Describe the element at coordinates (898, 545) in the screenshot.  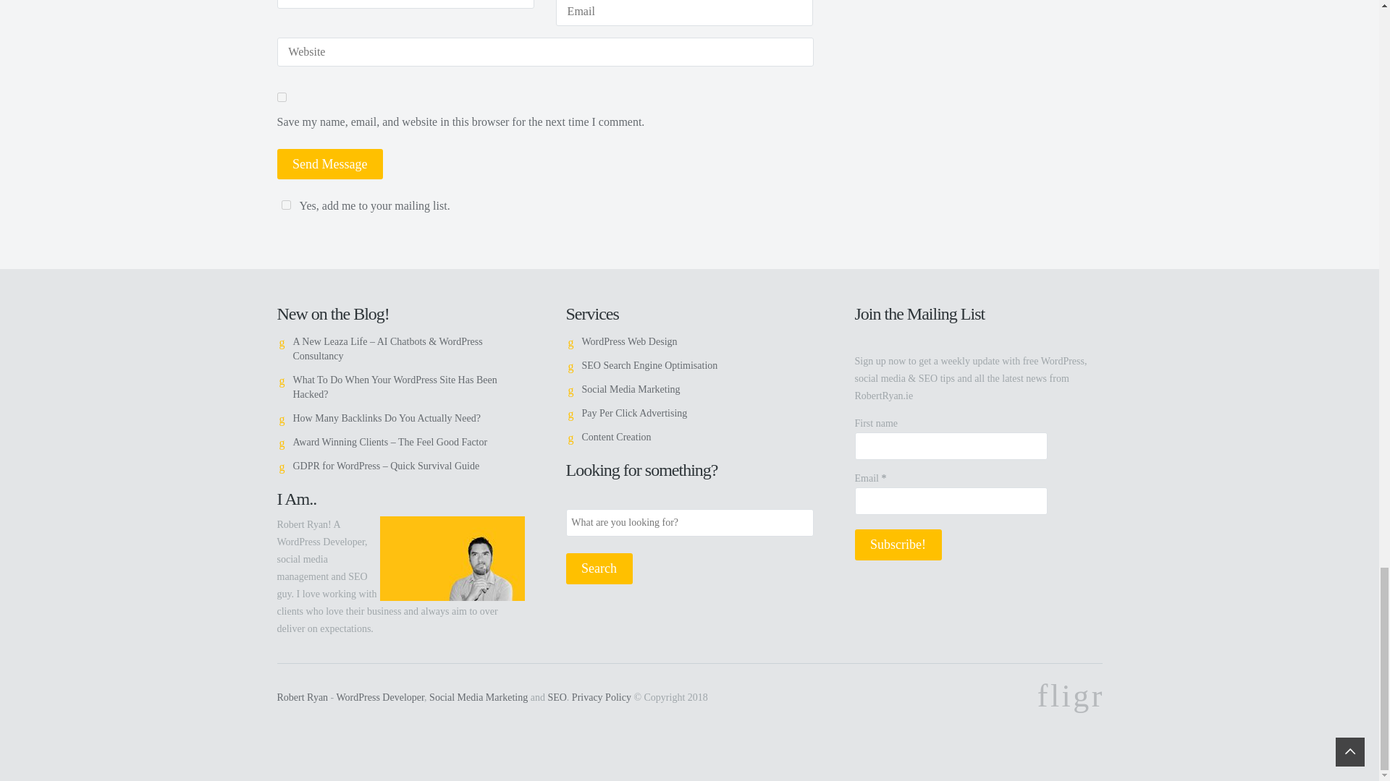
I see `Subscribe!` at that location.